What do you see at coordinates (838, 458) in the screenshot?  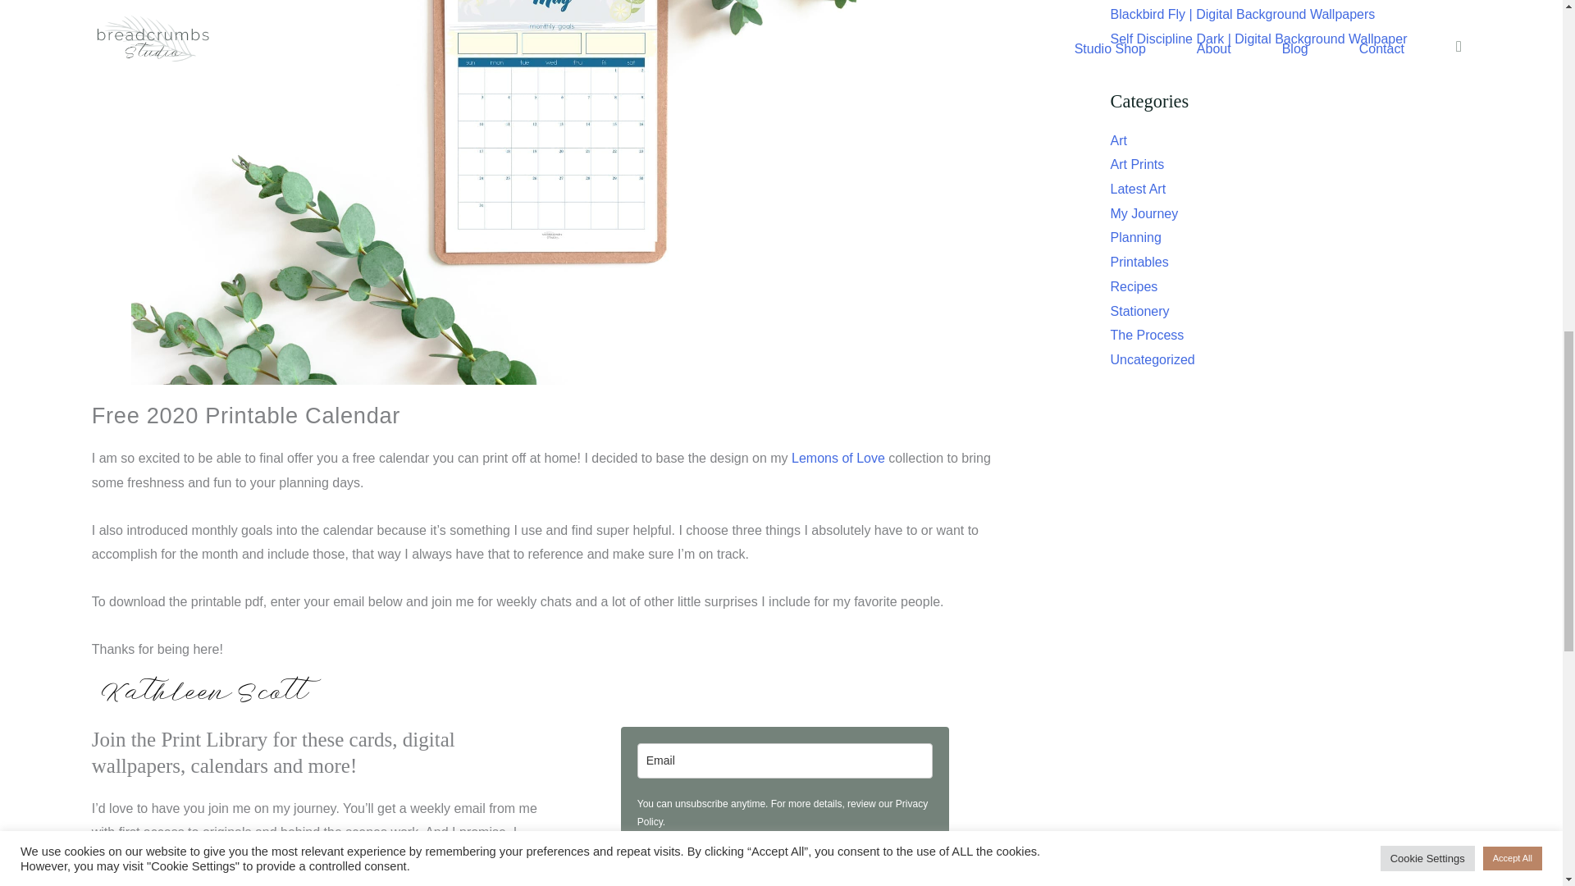 I see `Lemons of Love` at bounding box center [838, 458].